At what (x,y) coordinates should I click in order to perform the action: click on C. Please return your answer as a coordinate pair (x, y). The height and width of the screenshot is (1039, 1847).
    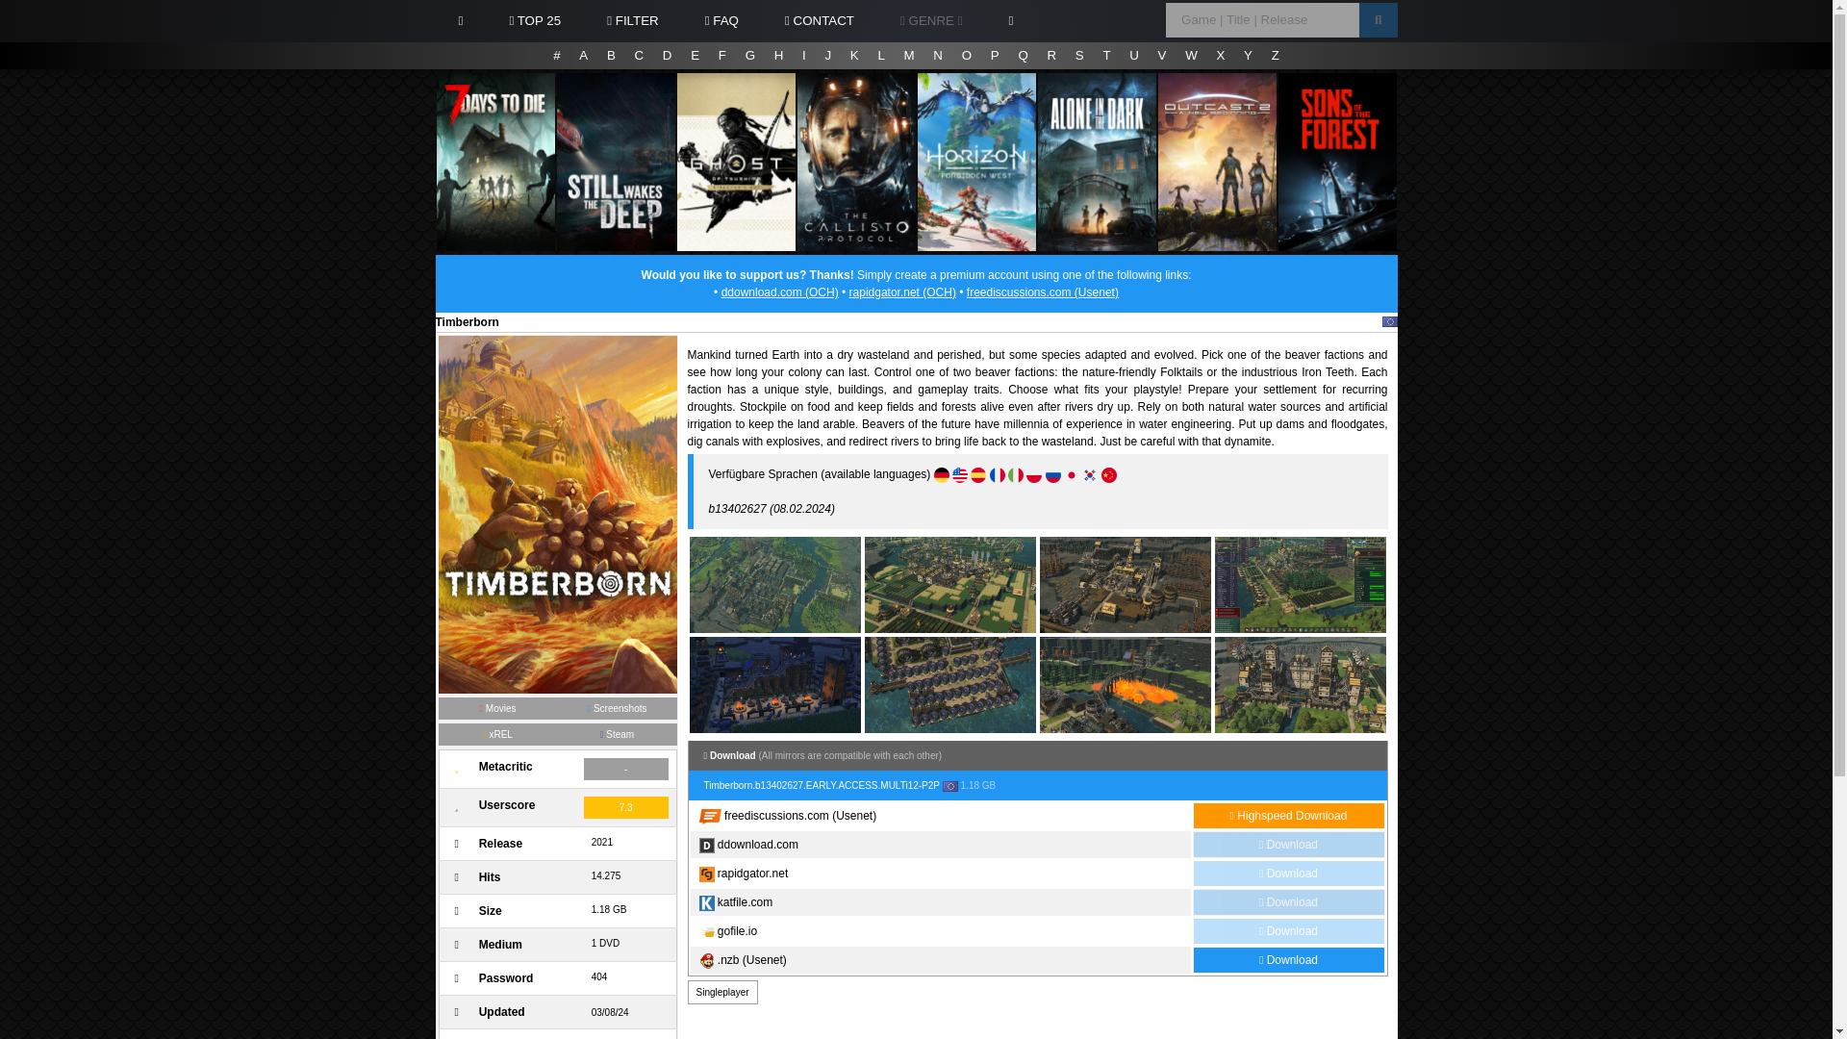
    Looking at the image, I should click on (639, 56).